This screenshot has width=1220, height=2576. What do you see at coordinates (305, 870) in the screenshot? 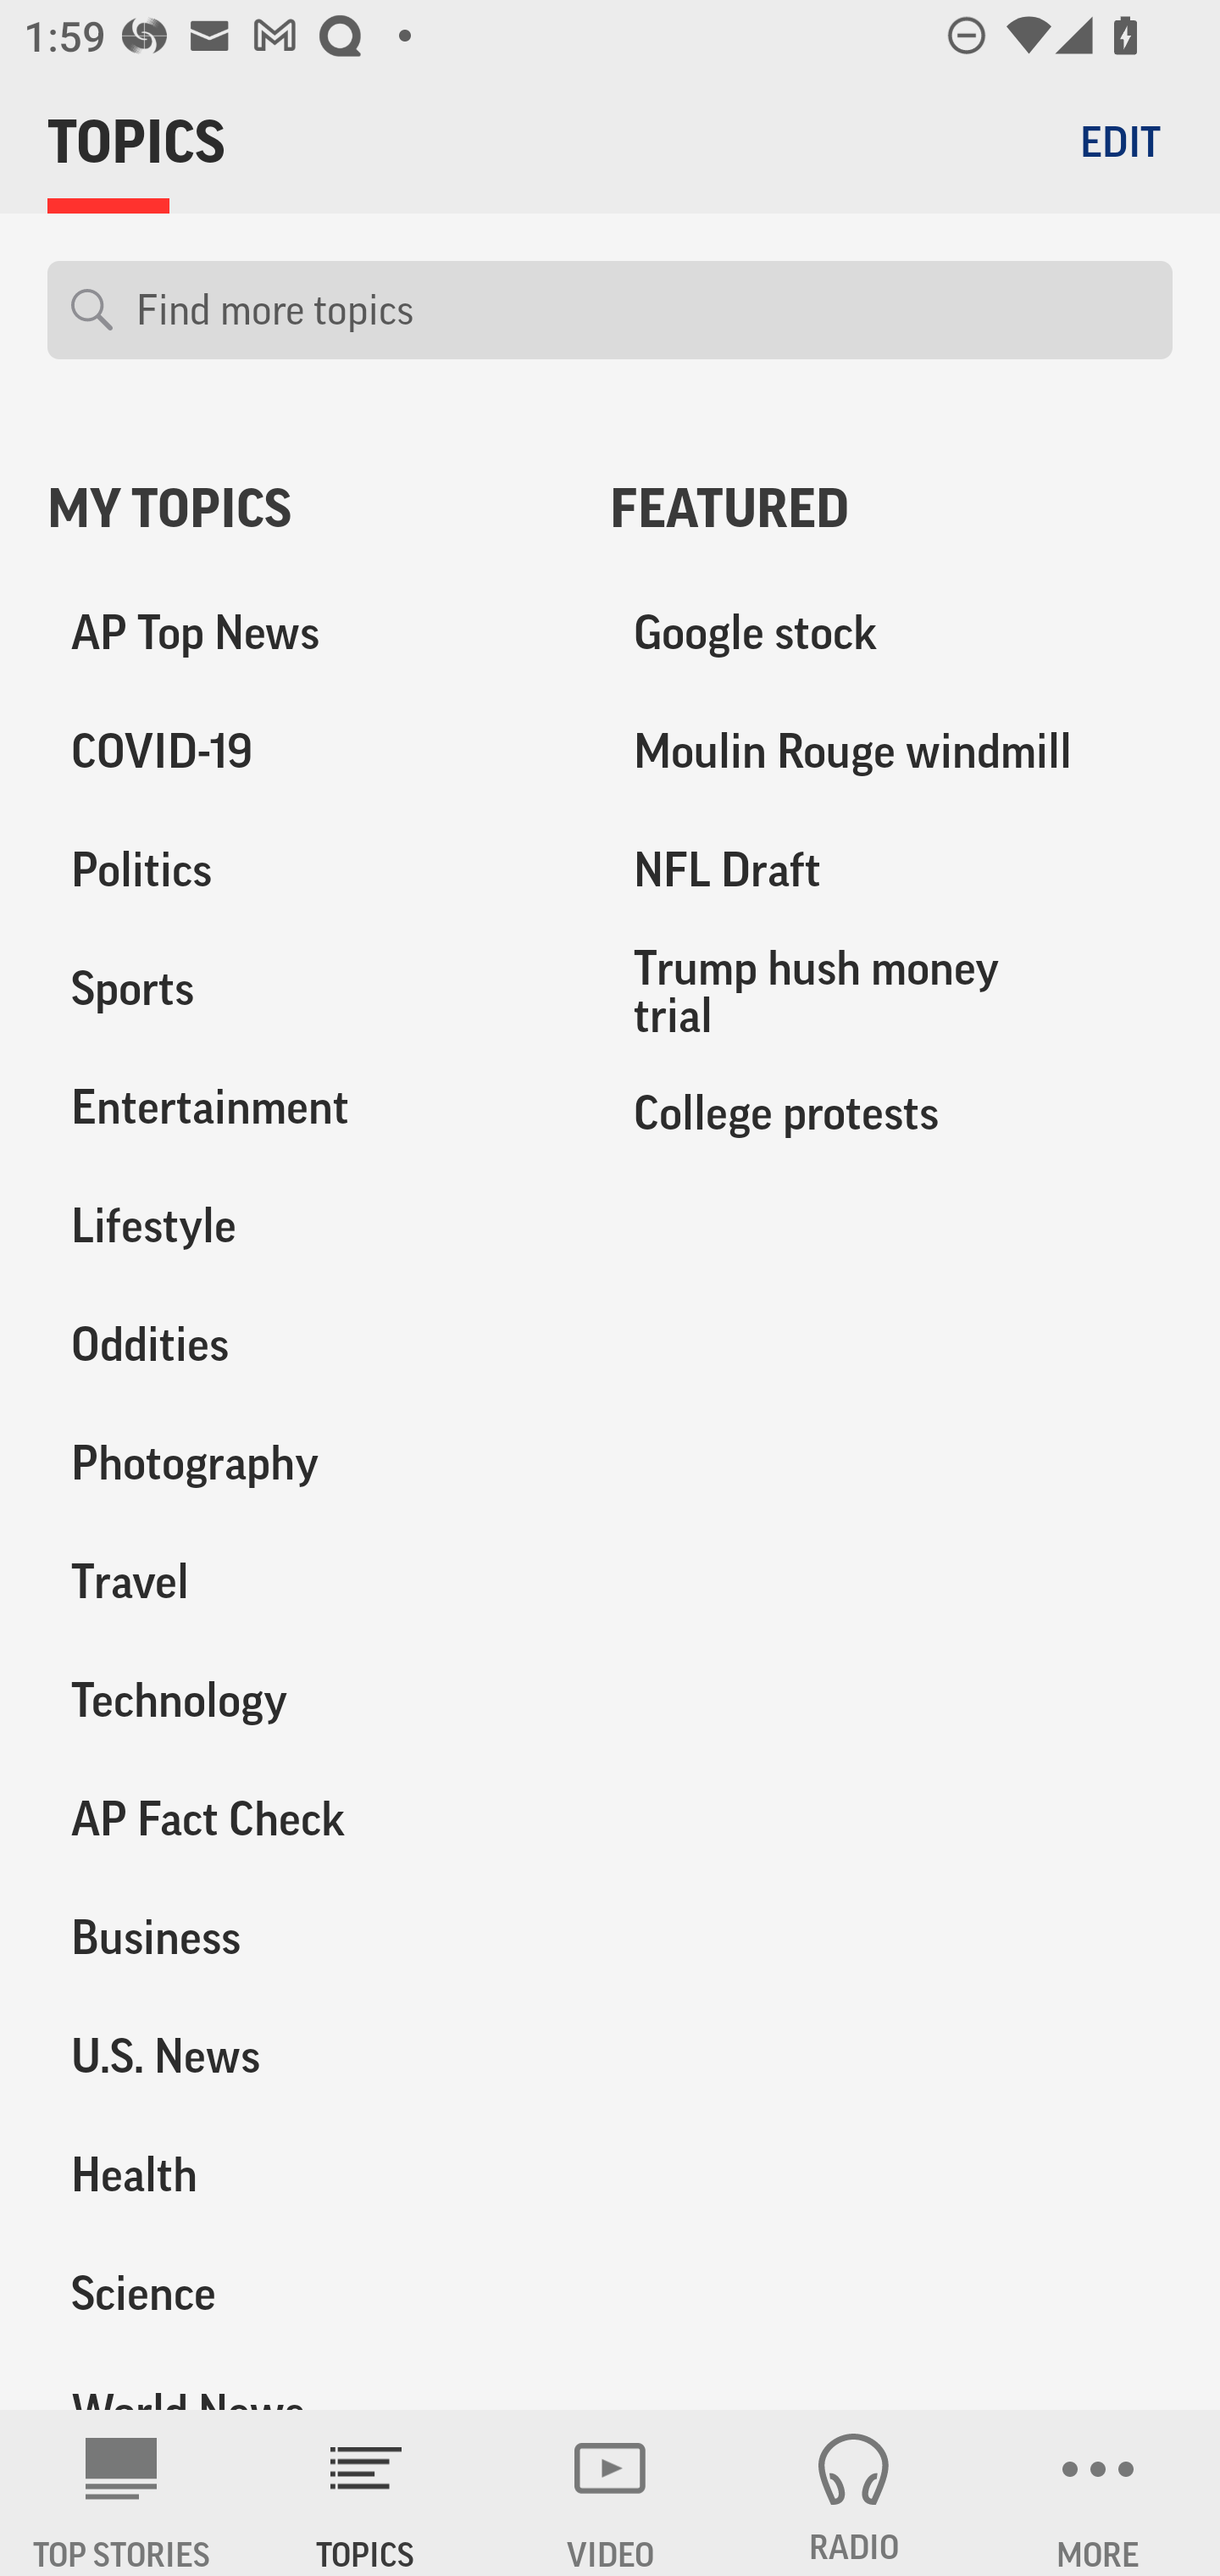
I see `Politics` at bounding box center [305, 870].